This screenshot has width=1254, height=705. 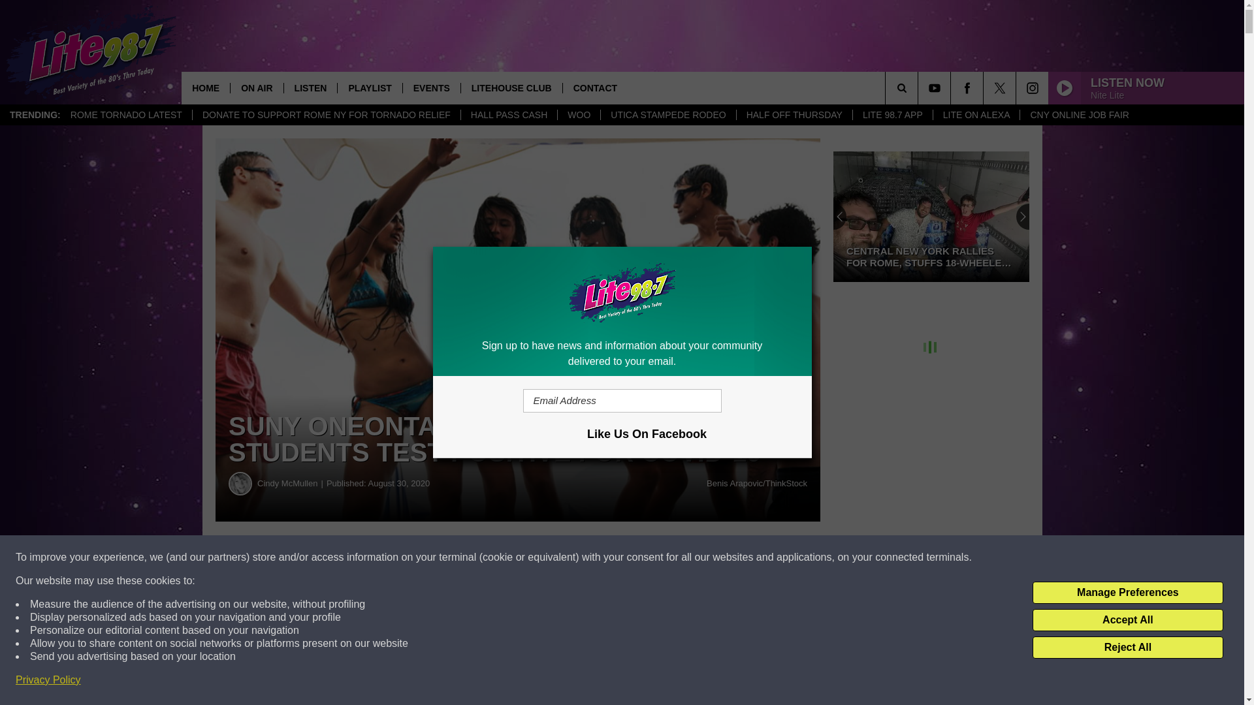 I want to click on Privacy Policy, so click(x=48, y=680).